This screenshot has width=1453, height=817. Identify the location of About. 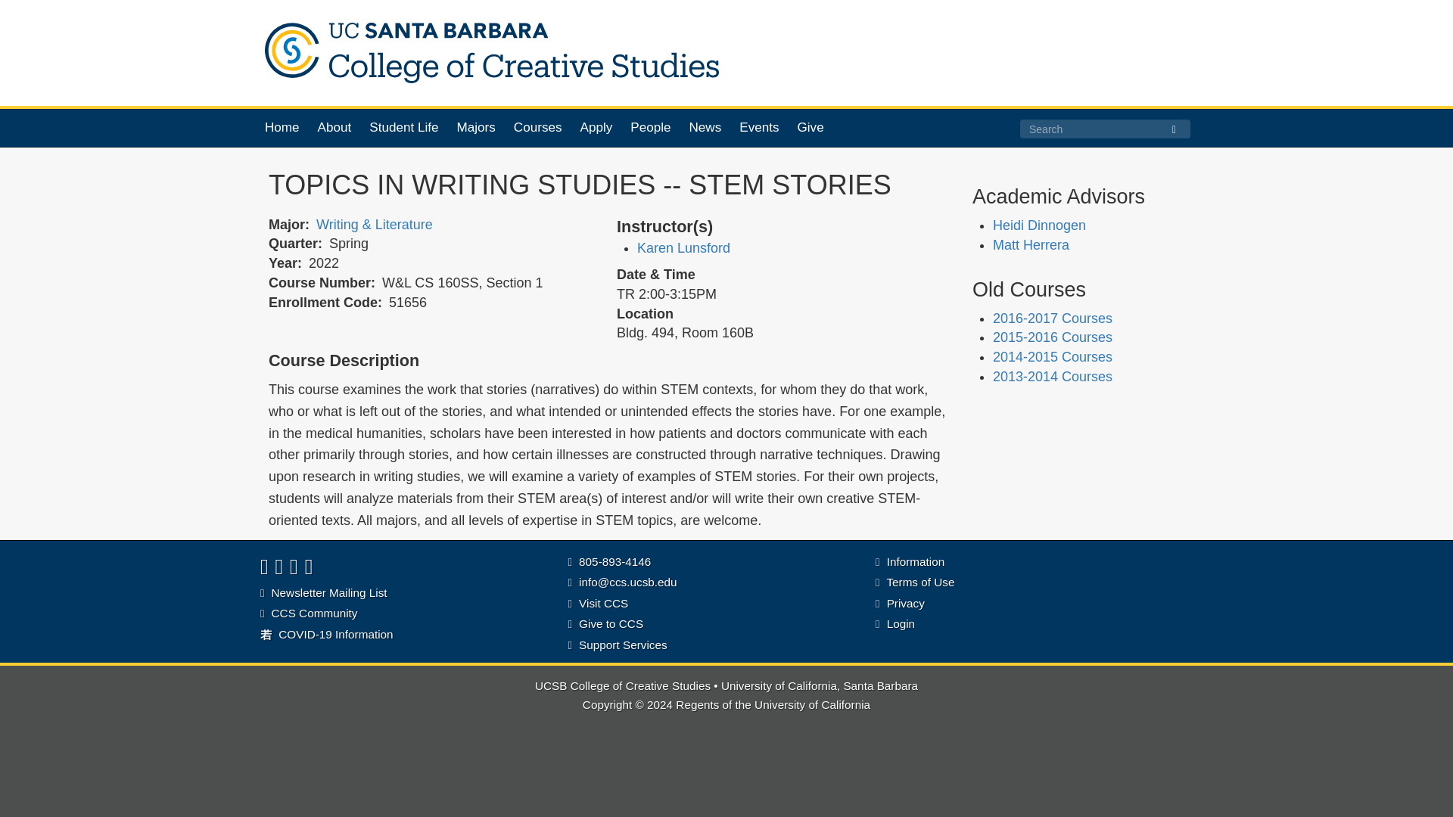
(334, 127).